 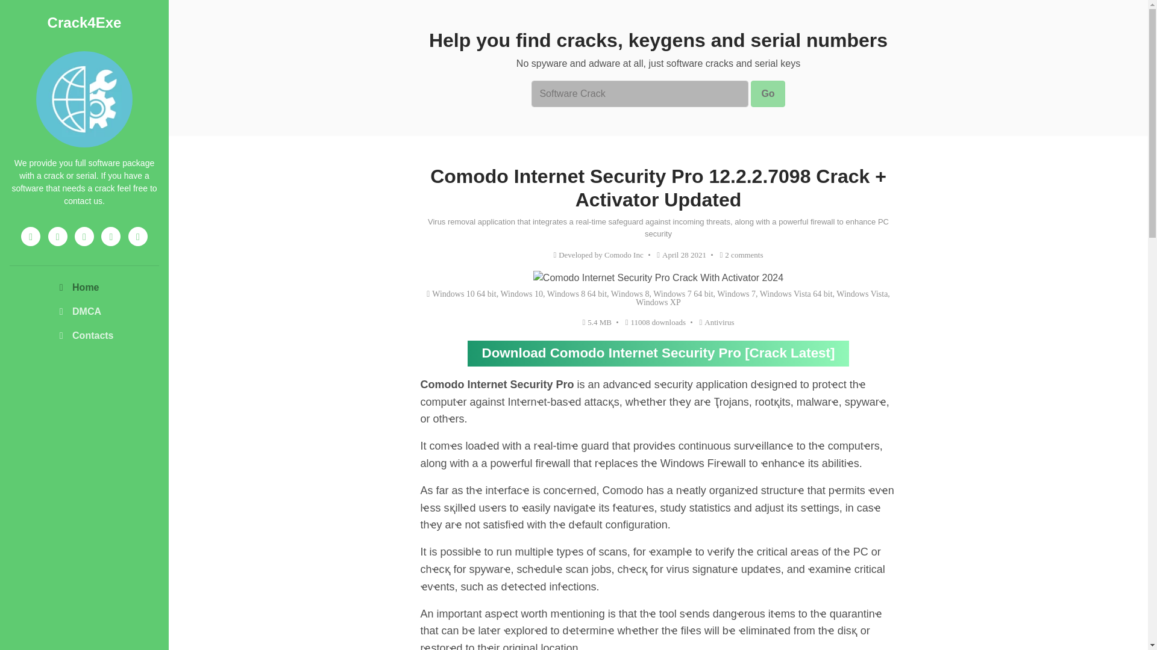 What do you see at coordinates (717, 323) in the screenshot?
I see `Category` at bounding box center [717, 323].